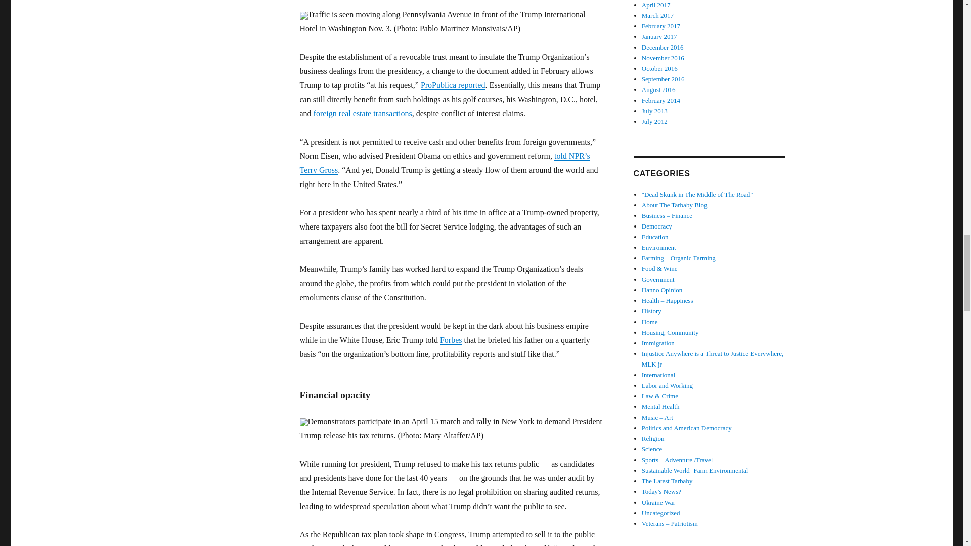 The image size is (971, 546). I want to click on Issues and events that stink to high heaven, so click(697, 194).